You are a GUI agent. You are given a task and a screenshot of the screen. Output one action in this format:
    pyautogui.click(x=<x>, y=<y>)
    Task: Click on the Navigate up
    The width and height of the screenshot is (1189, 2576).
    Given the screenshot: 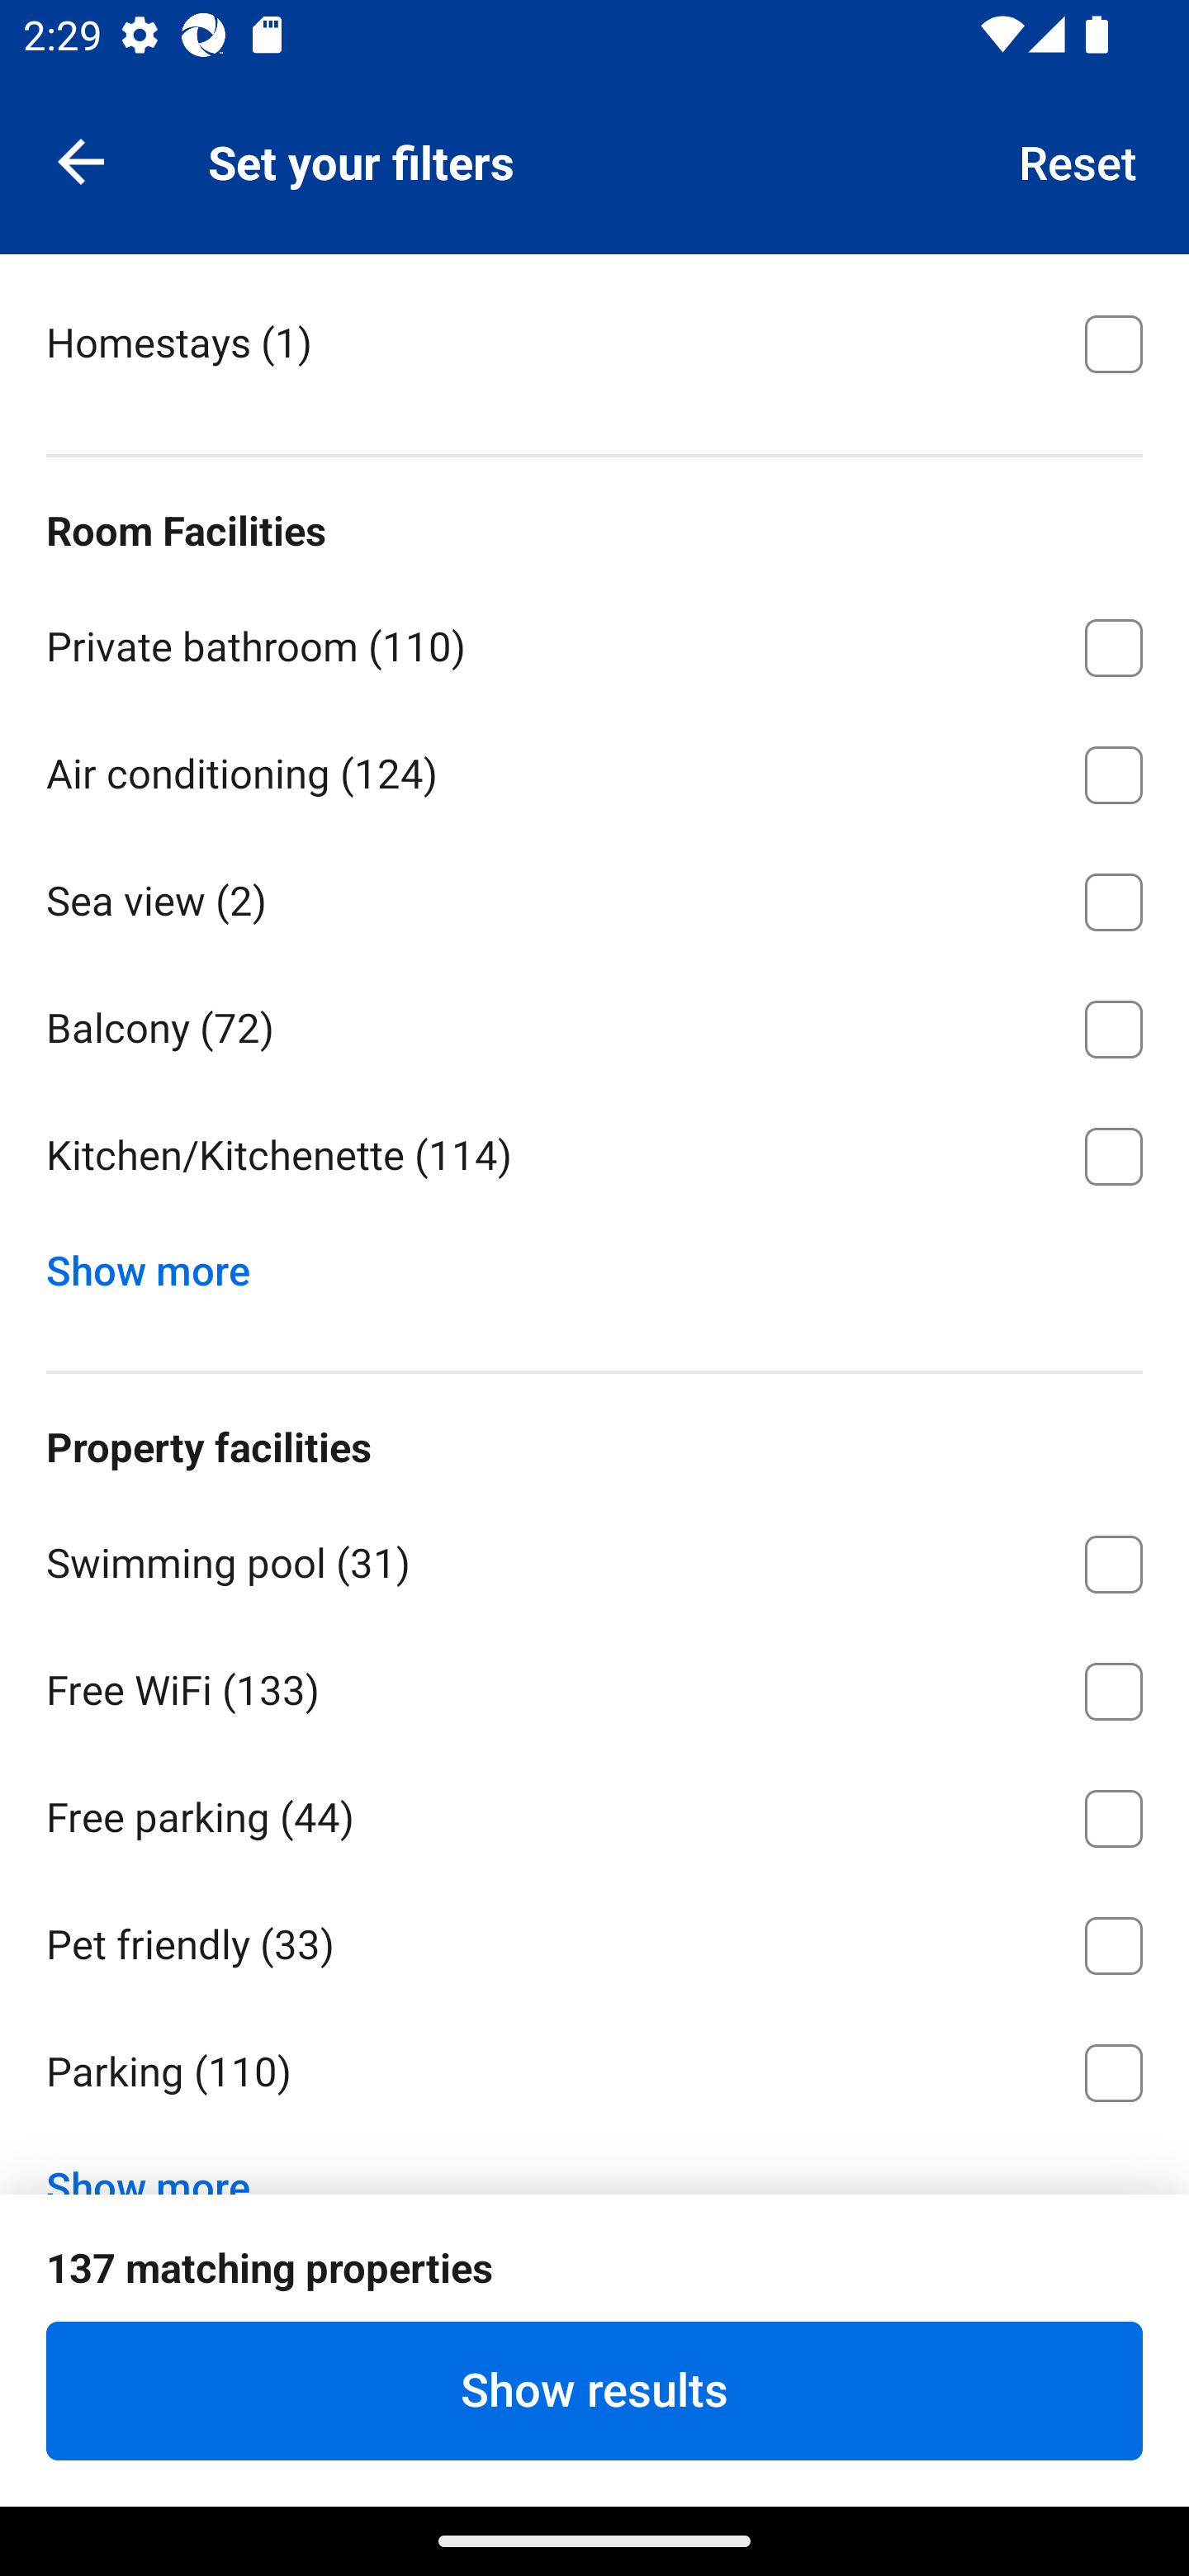 What is the action you would take?
    pyautogui.click(x=81, y=160)
    